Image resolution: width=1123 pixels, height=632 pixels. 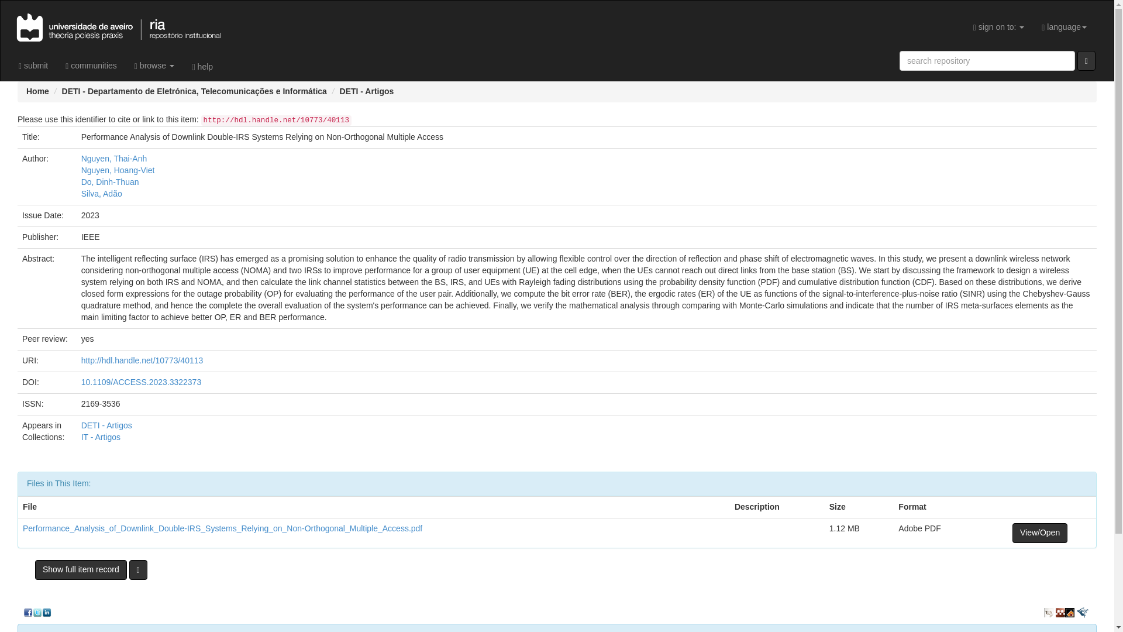 I want to click on Home, so click(x=37, y=91).